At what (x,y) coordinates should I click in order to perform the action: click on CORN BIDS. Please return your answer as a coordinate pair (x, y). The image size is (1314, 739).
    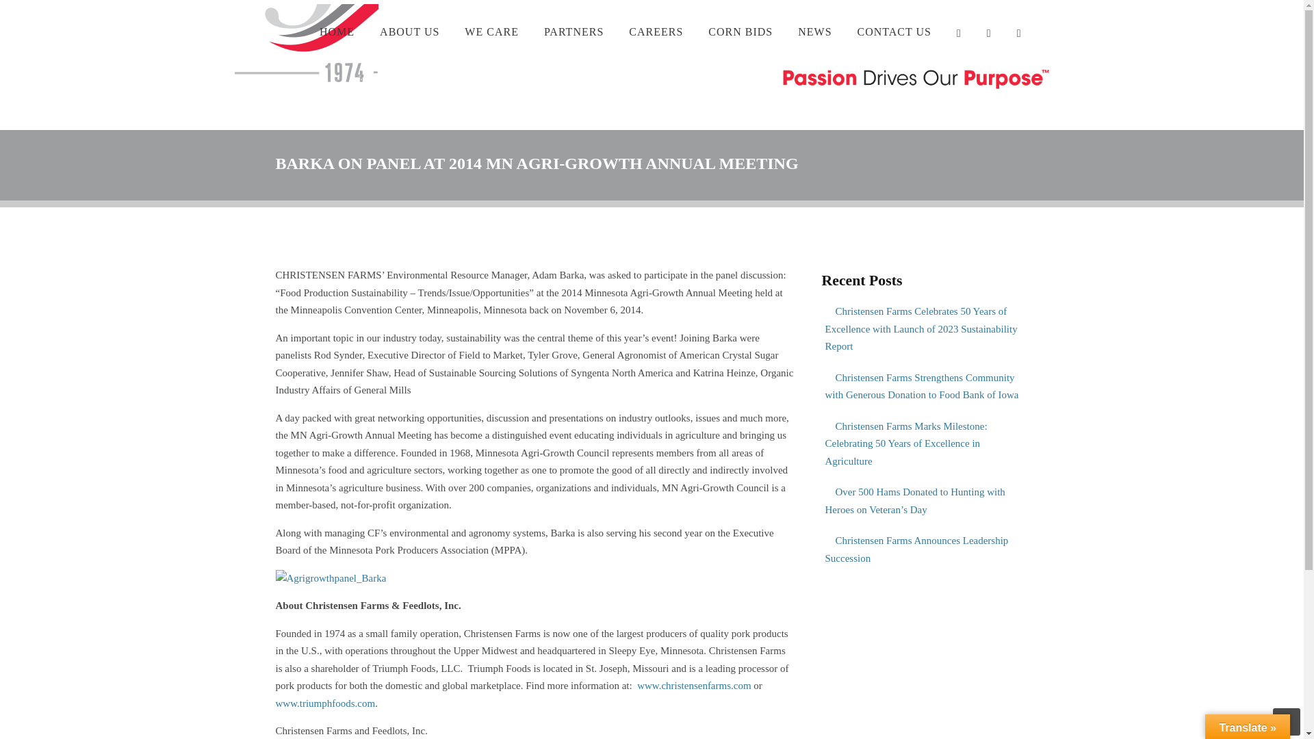
    Looking at the image, I should click on (740, 31).